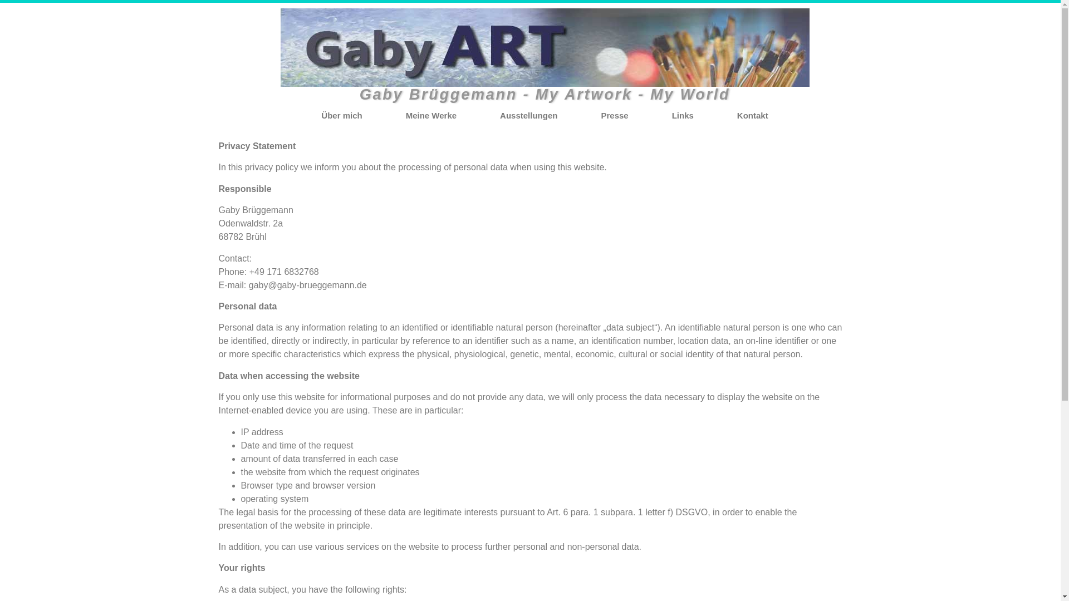  Describe the element at coordinates (528, 116) in the screenshot. I see `Ausstellungen` at that location.